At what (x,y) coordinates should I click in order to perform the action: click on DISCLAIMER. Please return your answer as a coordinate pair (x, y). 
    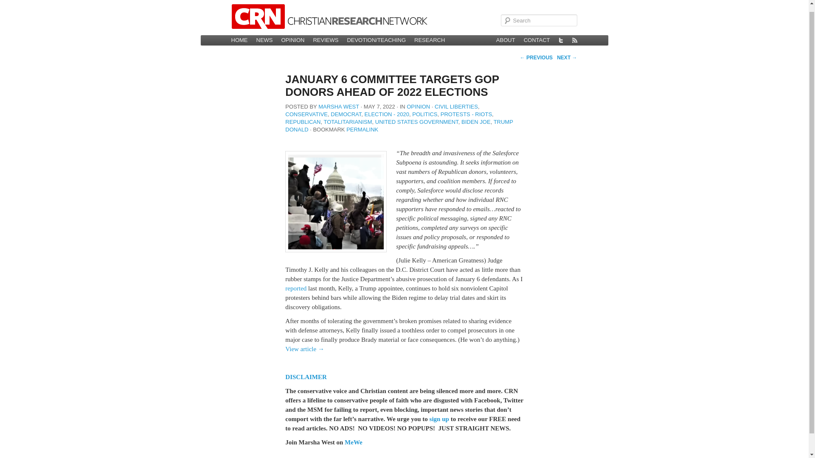
    Looking at the image, I should click on (306, 377).